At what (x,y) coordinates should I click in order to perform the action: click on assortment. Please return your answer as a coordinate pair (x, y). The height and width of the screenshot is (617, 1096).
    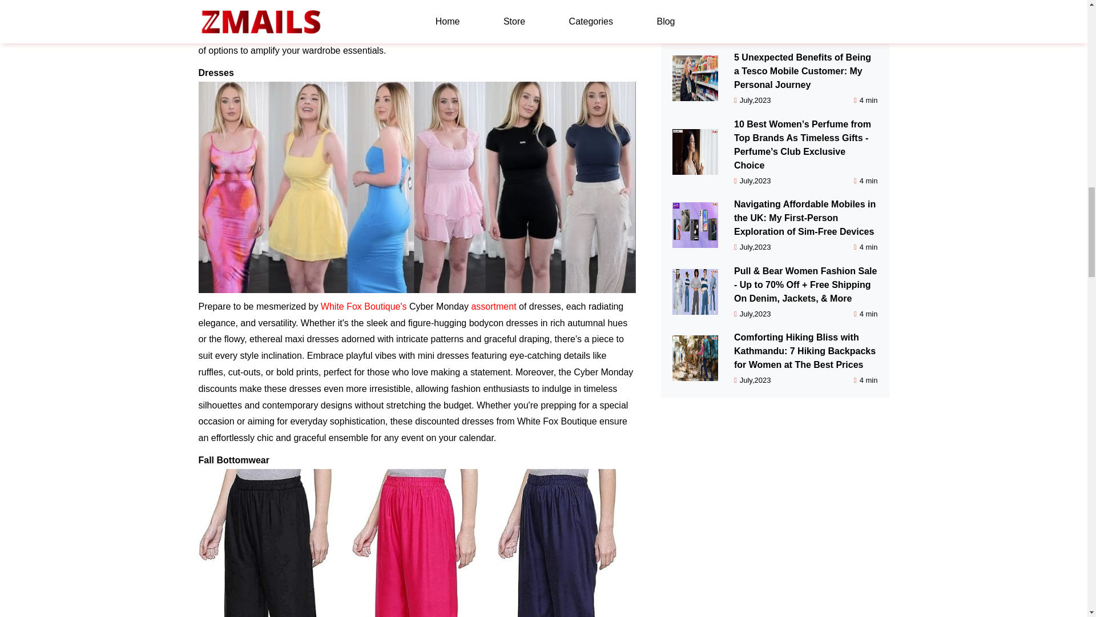
    Looking at the image, I should click on (493, 306).